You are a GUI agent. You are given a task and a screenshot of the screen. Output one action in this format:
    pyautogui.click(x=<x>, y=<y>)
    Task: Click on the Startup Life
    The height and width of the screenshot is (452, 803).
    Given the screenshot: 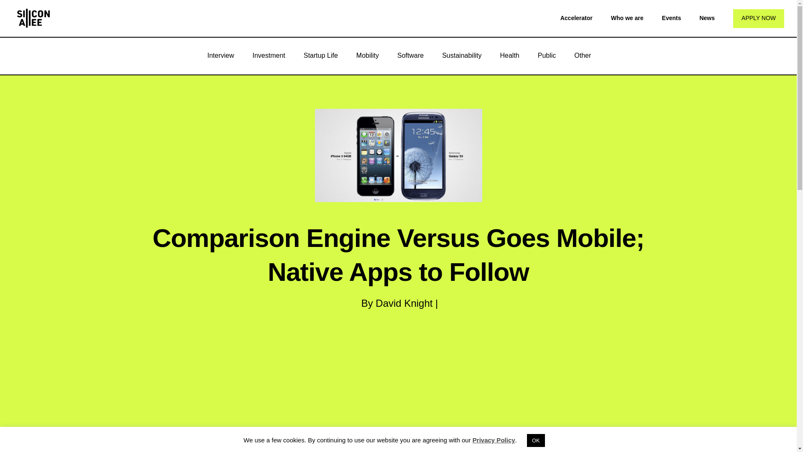 What is the action you would take?
    pyautogui.click(x=320, y=55)
    